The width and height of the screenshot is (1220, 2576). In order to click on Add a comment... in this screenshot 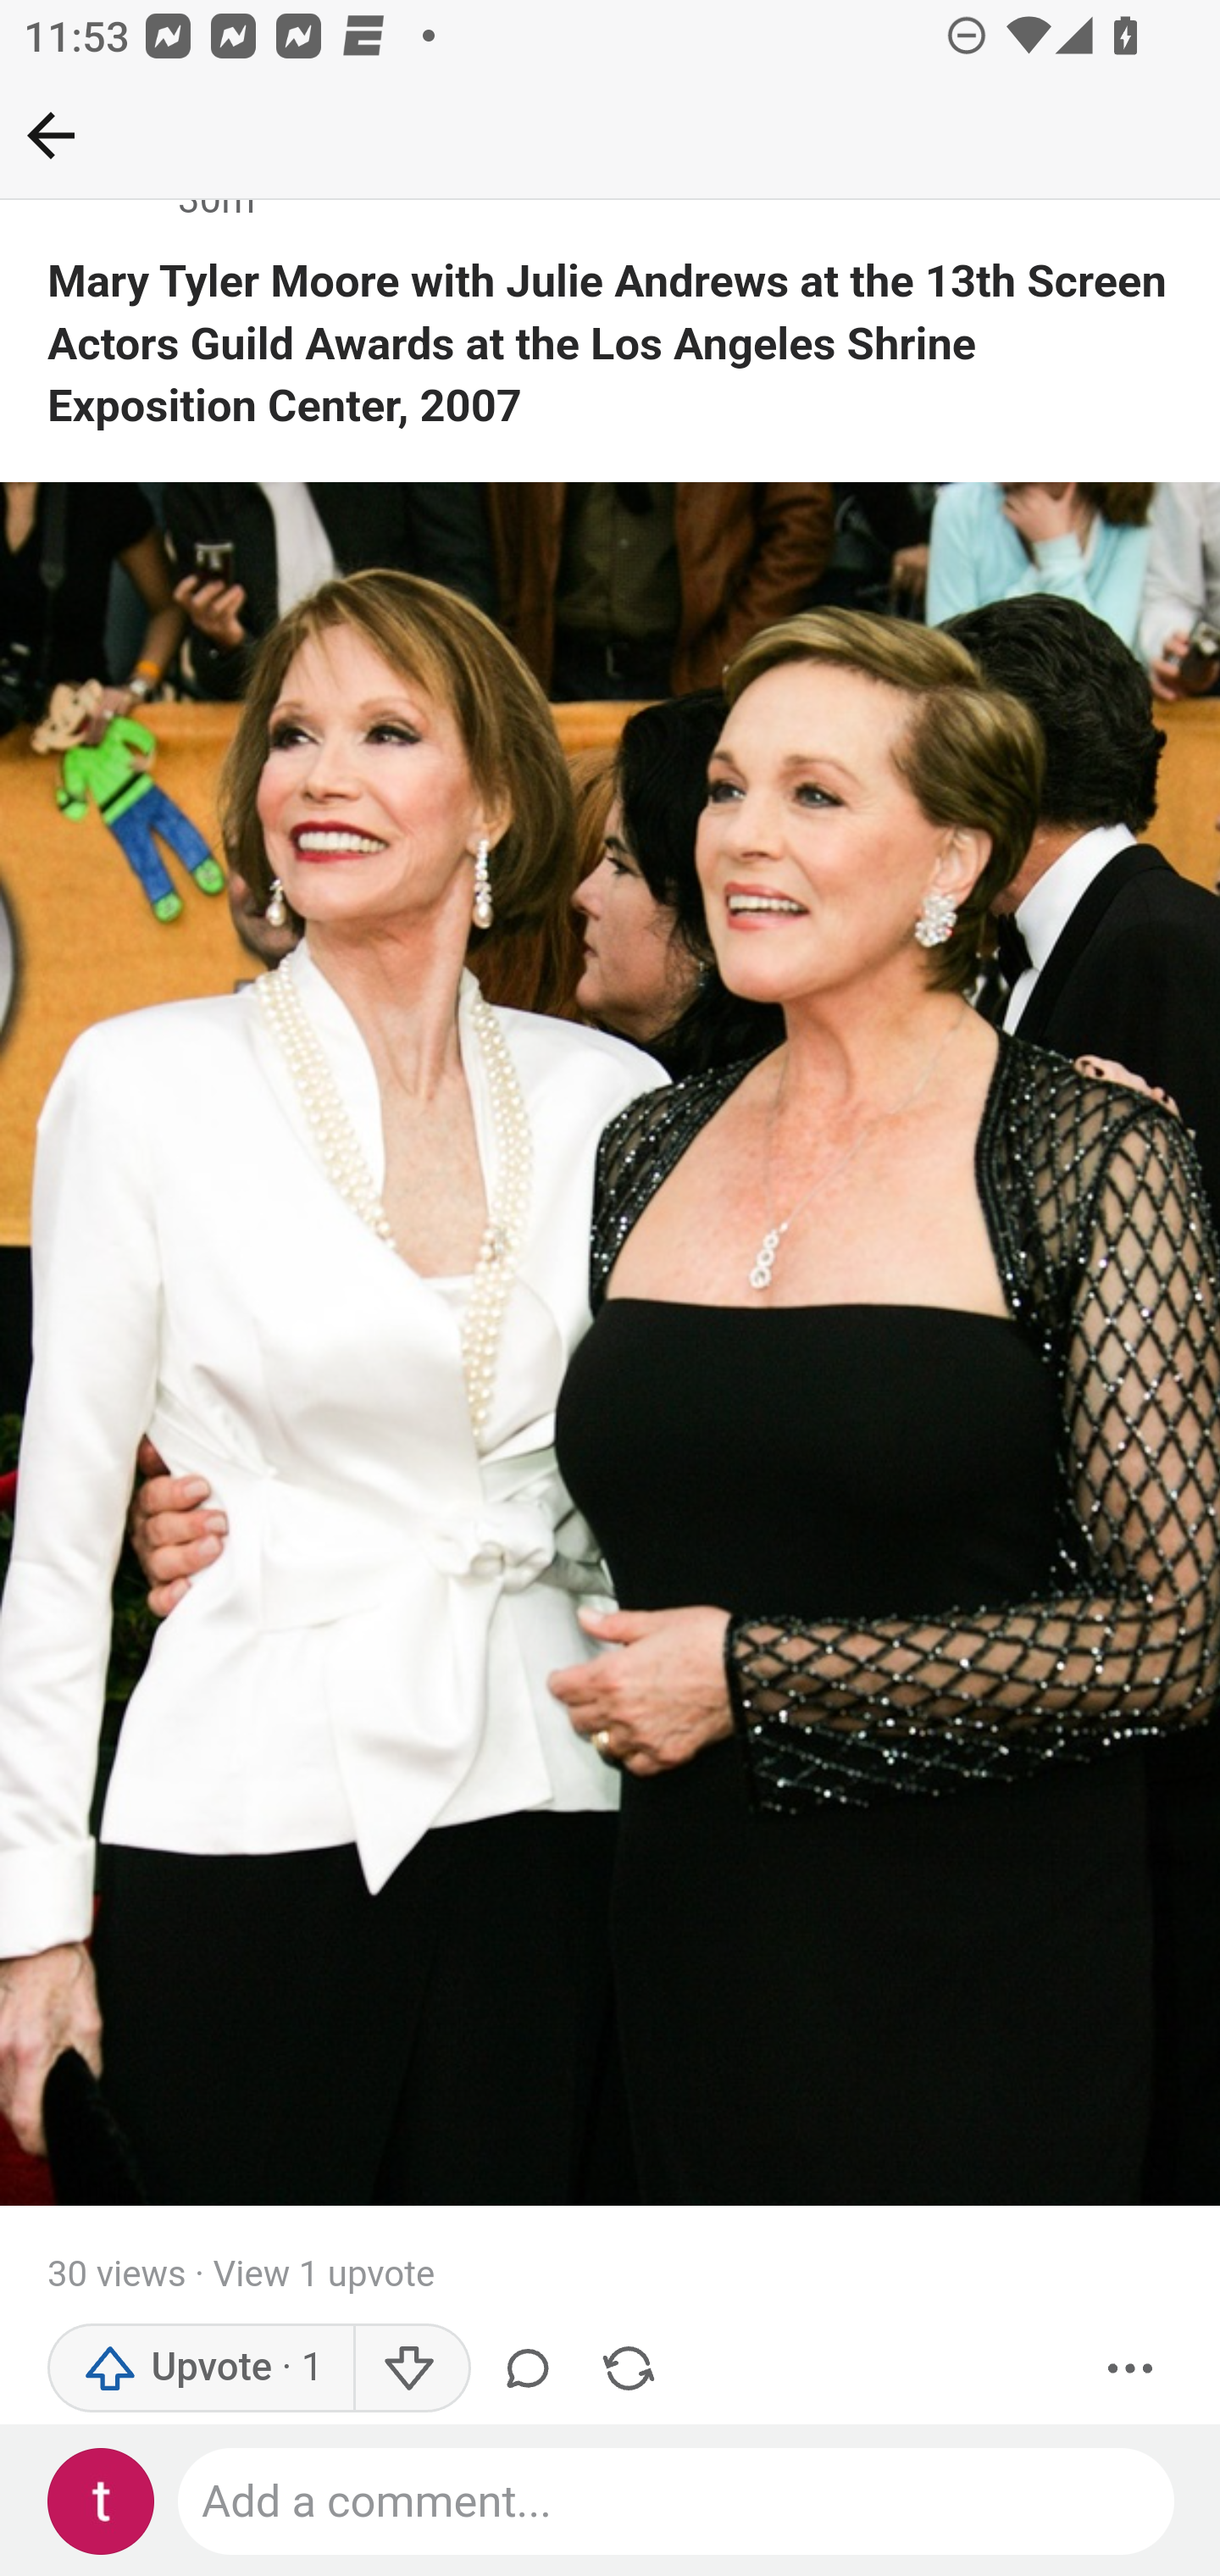, I will do `click(678, 2502)`.